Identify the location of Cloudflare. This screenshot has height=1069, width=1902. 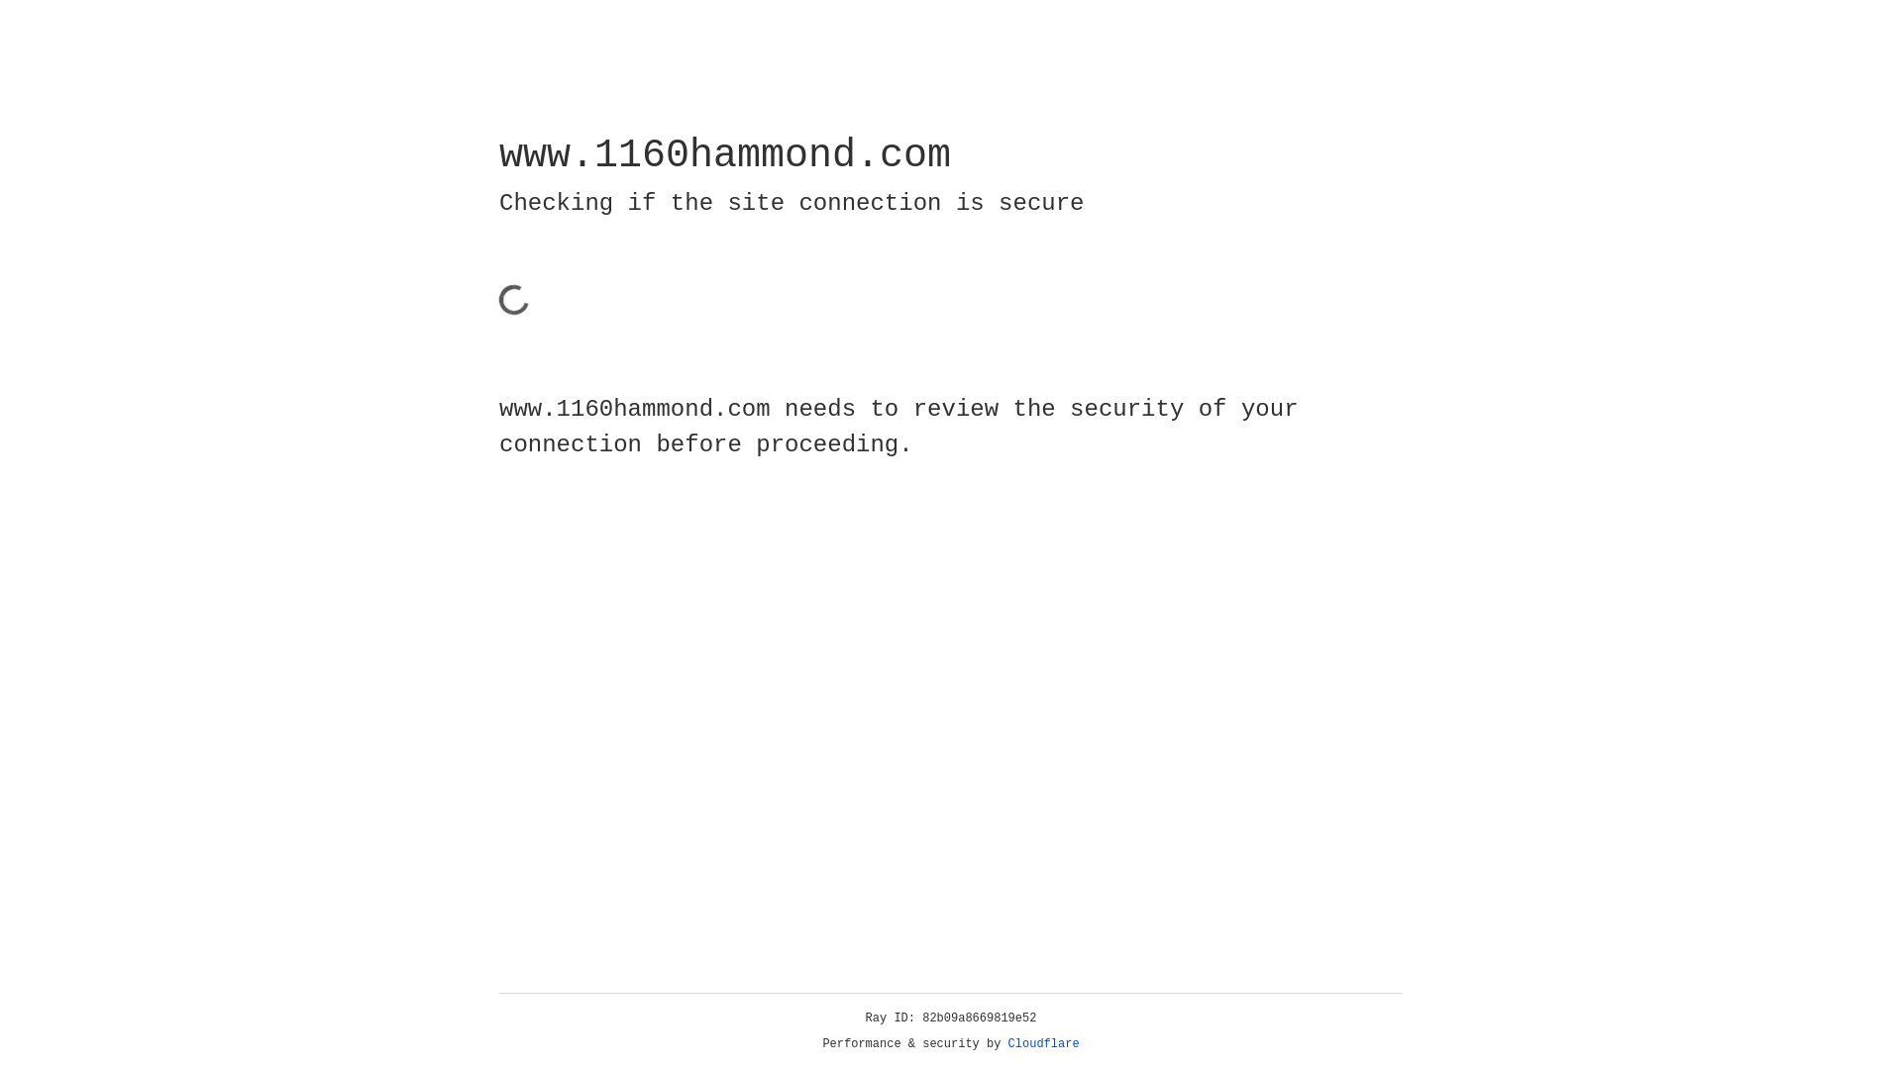
(1044, 1044).